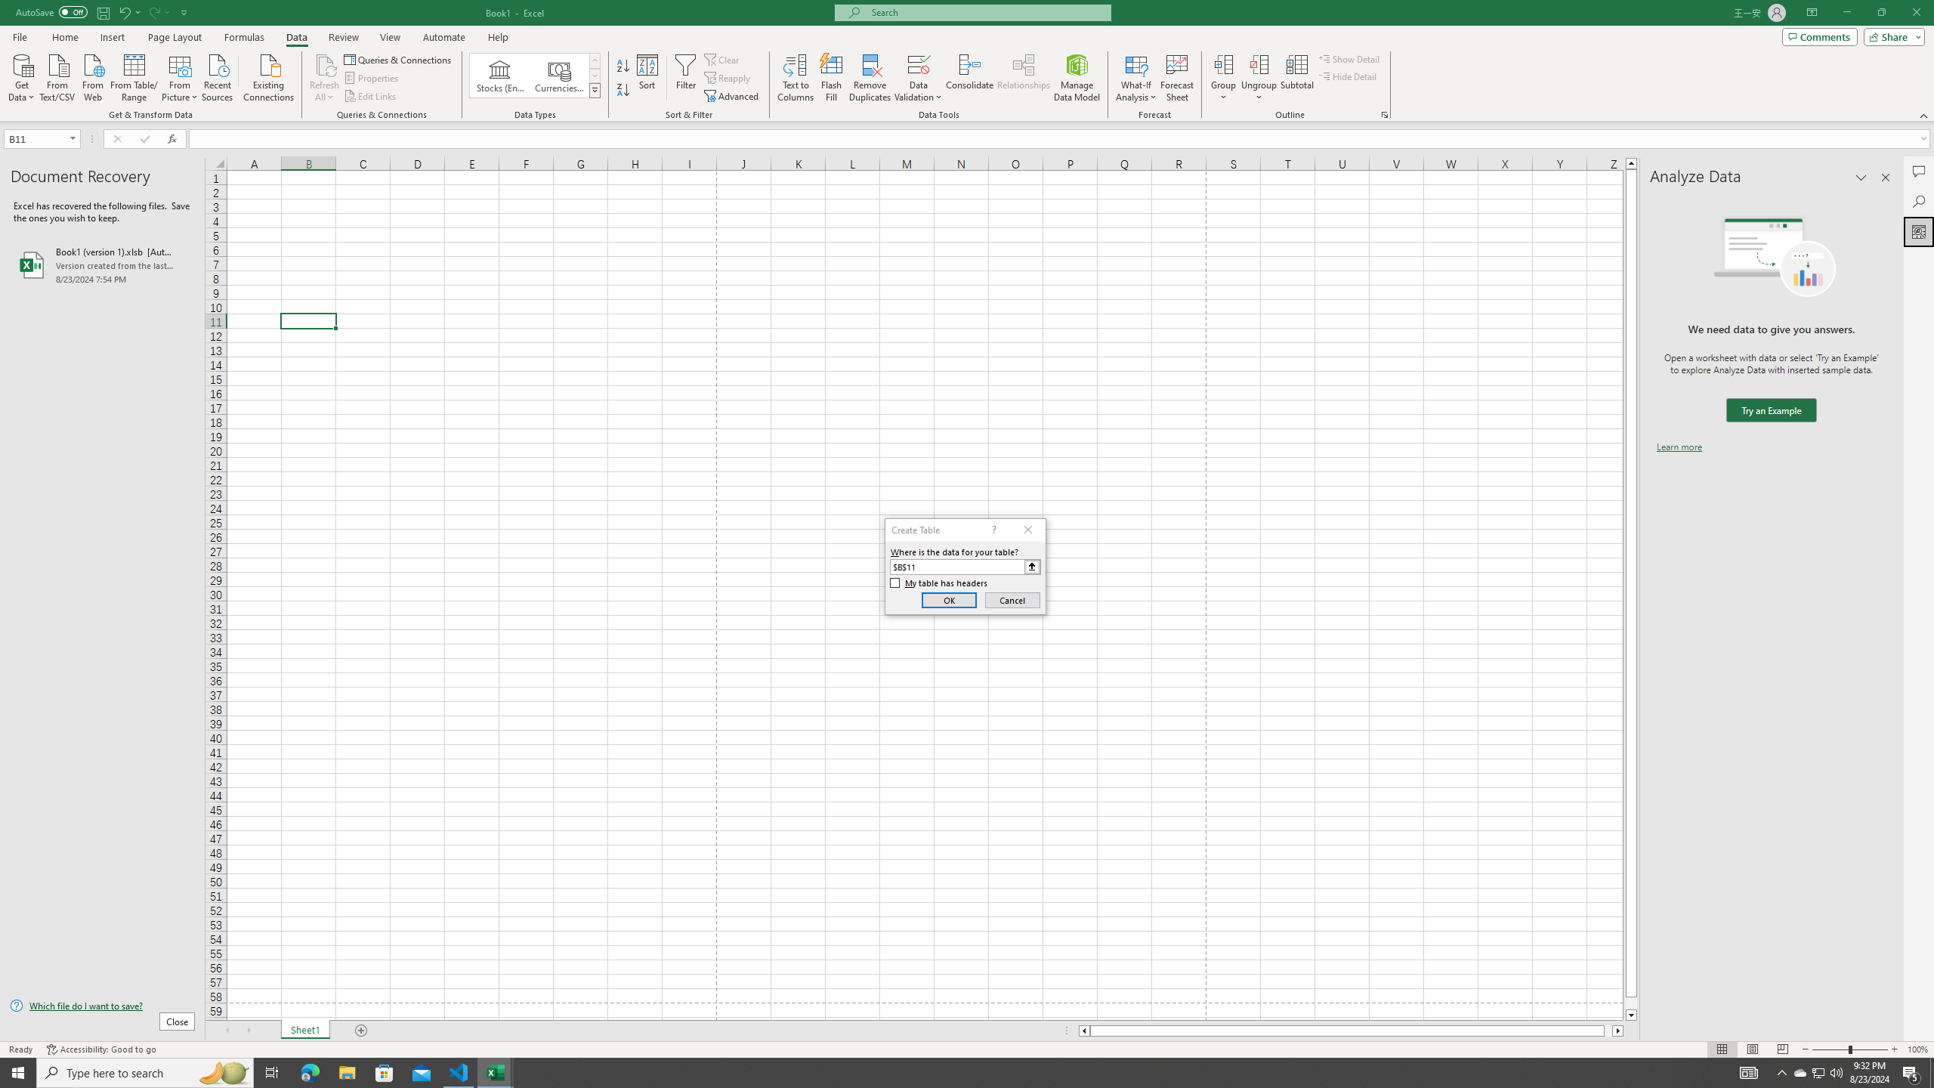 The height and width of the screenshot is (1088, 1934). I want to click on Get Data, so click(22, 76).